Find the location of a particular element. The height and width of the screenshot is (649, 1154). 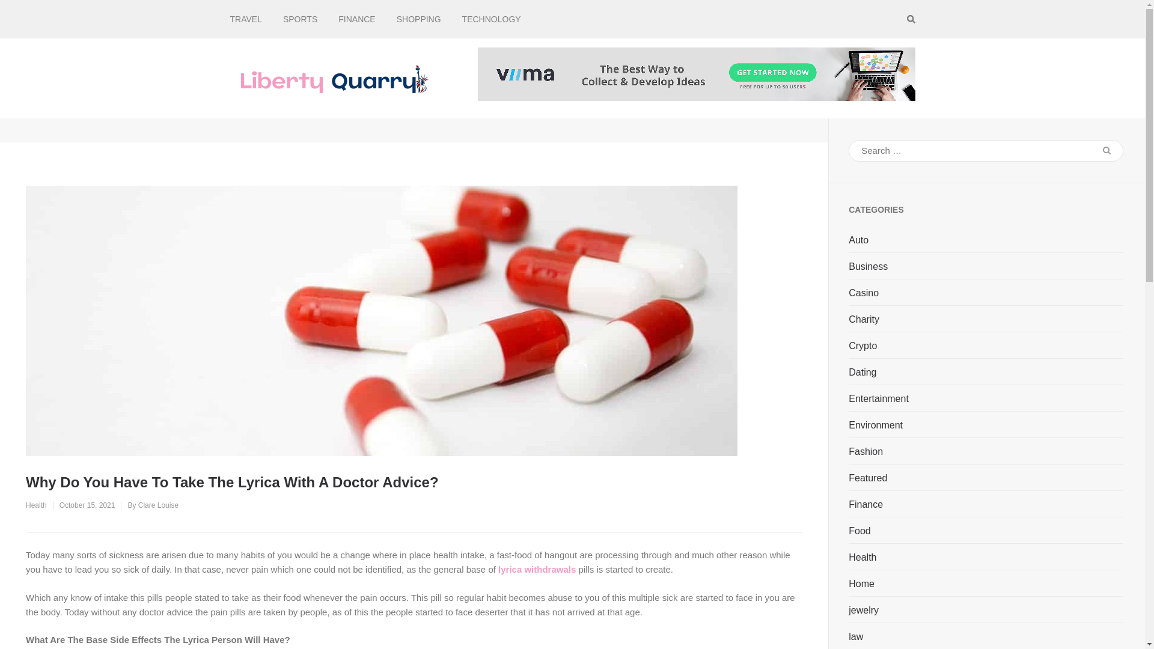

Fashion is located at coordinates (865, 451).